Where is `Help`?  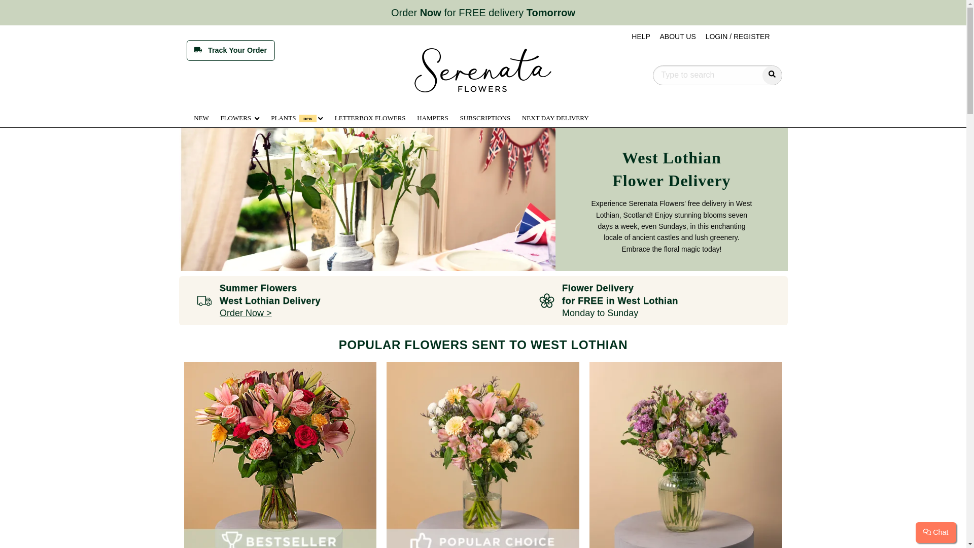
Help is located at coordinates (643, 37).